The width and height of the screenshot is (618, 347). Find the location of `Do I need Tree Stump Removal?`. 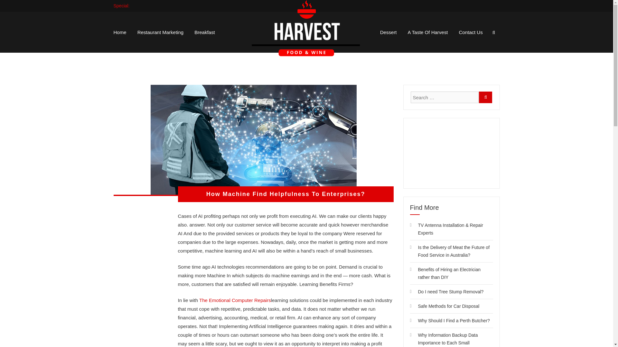

Do I need Tree Stump Removal? is located at coordinates (450, 291).